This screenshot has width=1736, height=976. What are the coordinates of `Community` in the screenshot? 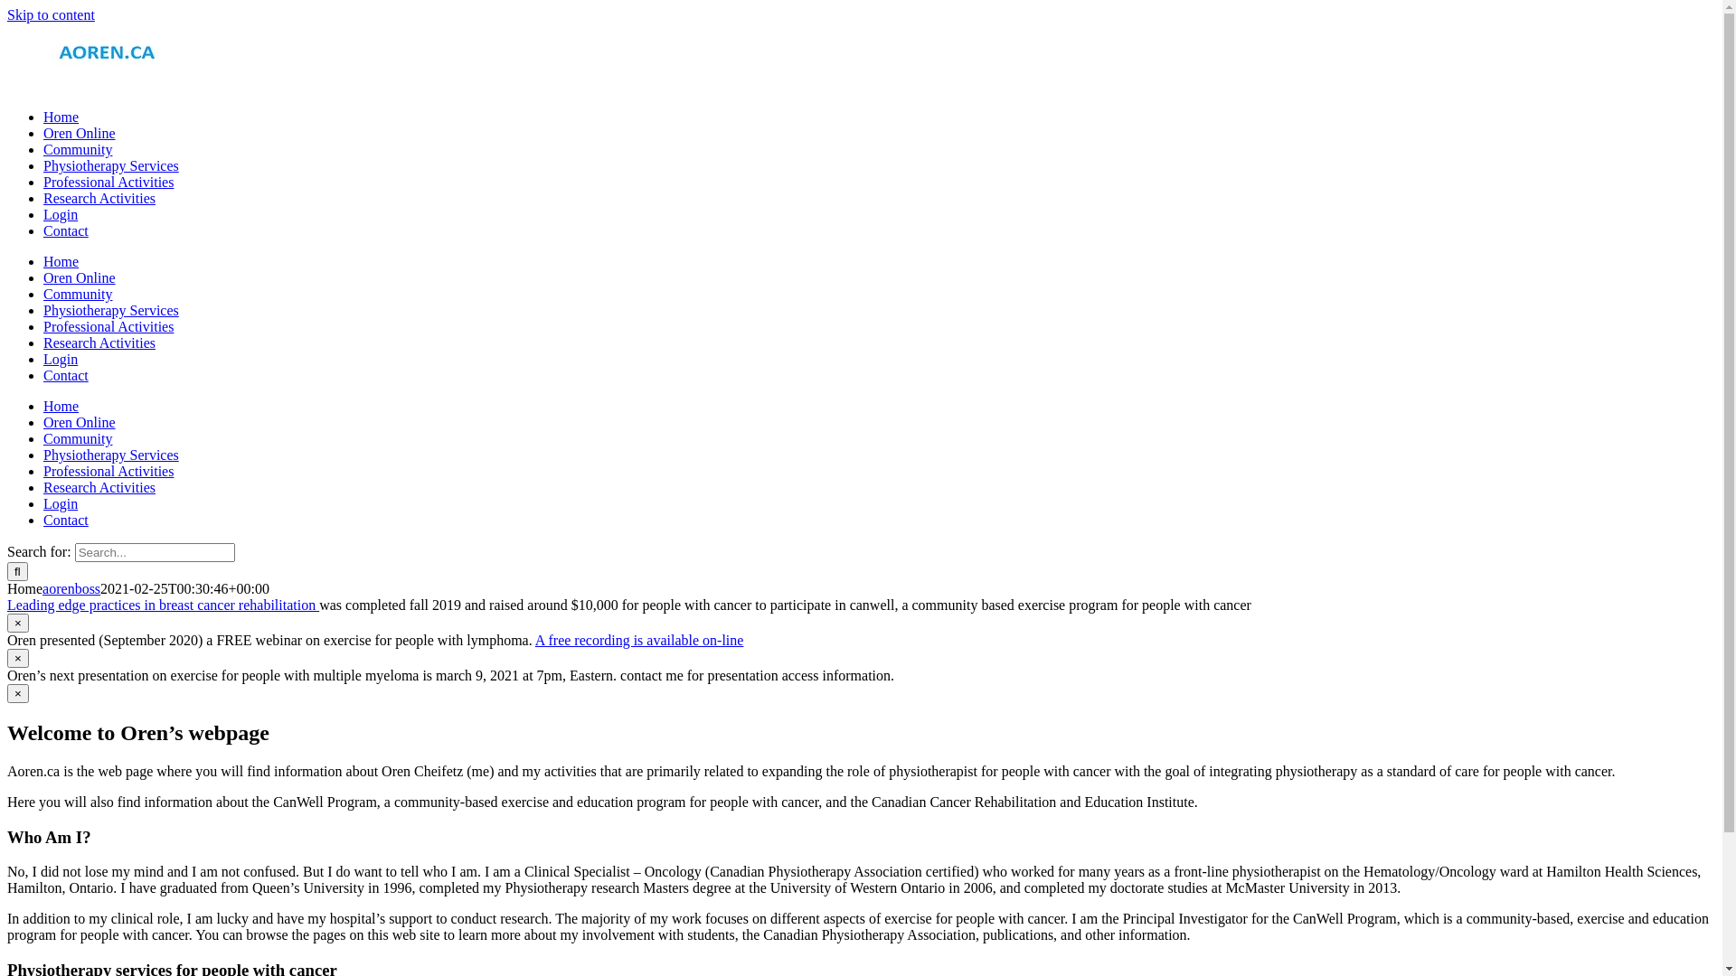 It's located at (78, 439).